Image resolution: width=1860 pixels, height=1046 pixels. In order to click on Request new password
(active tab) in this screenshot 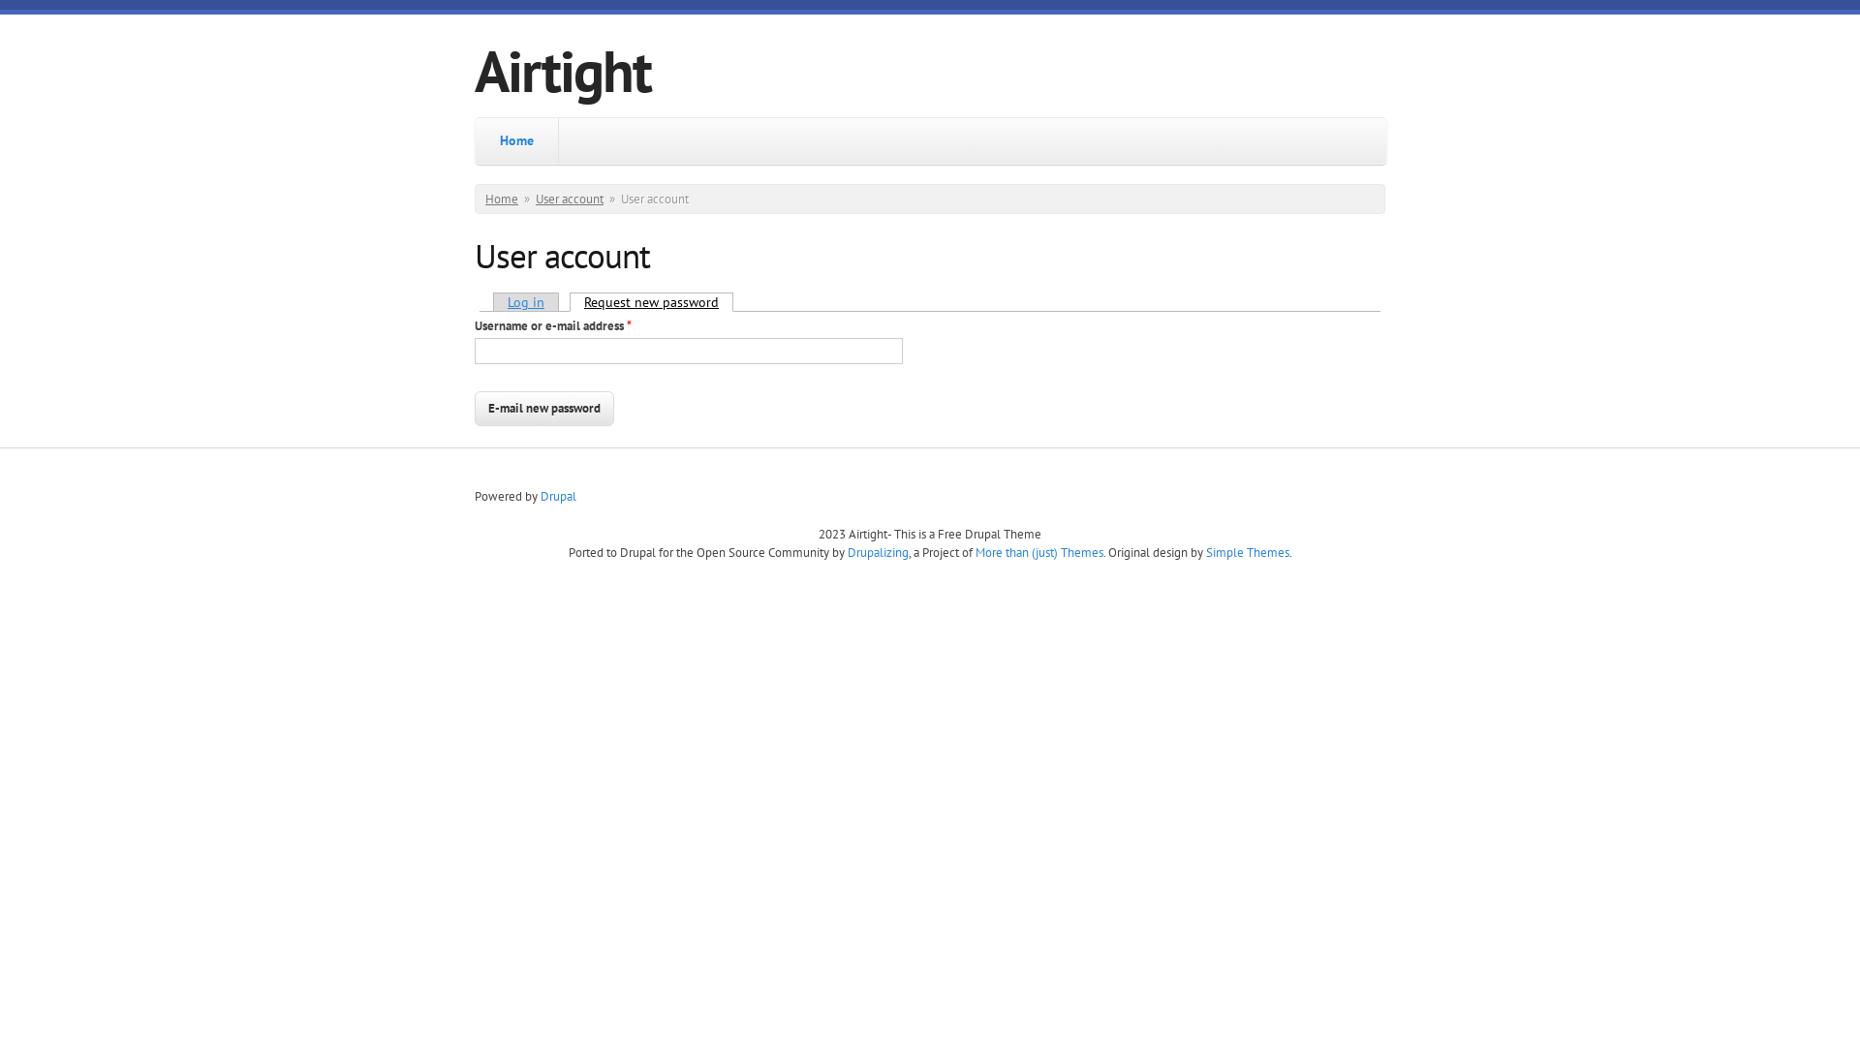, I will do `click(651, 302)`.